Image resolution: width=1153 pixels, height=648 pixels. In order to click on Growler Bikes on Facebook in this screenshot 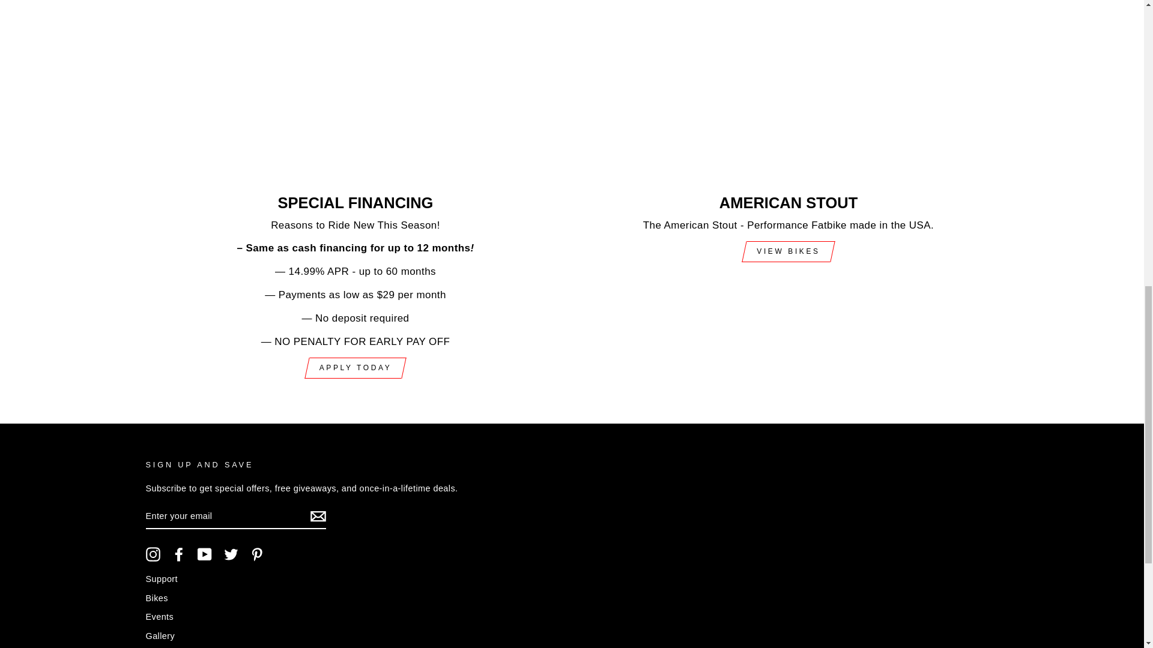, I will do `click(179, 554)`.